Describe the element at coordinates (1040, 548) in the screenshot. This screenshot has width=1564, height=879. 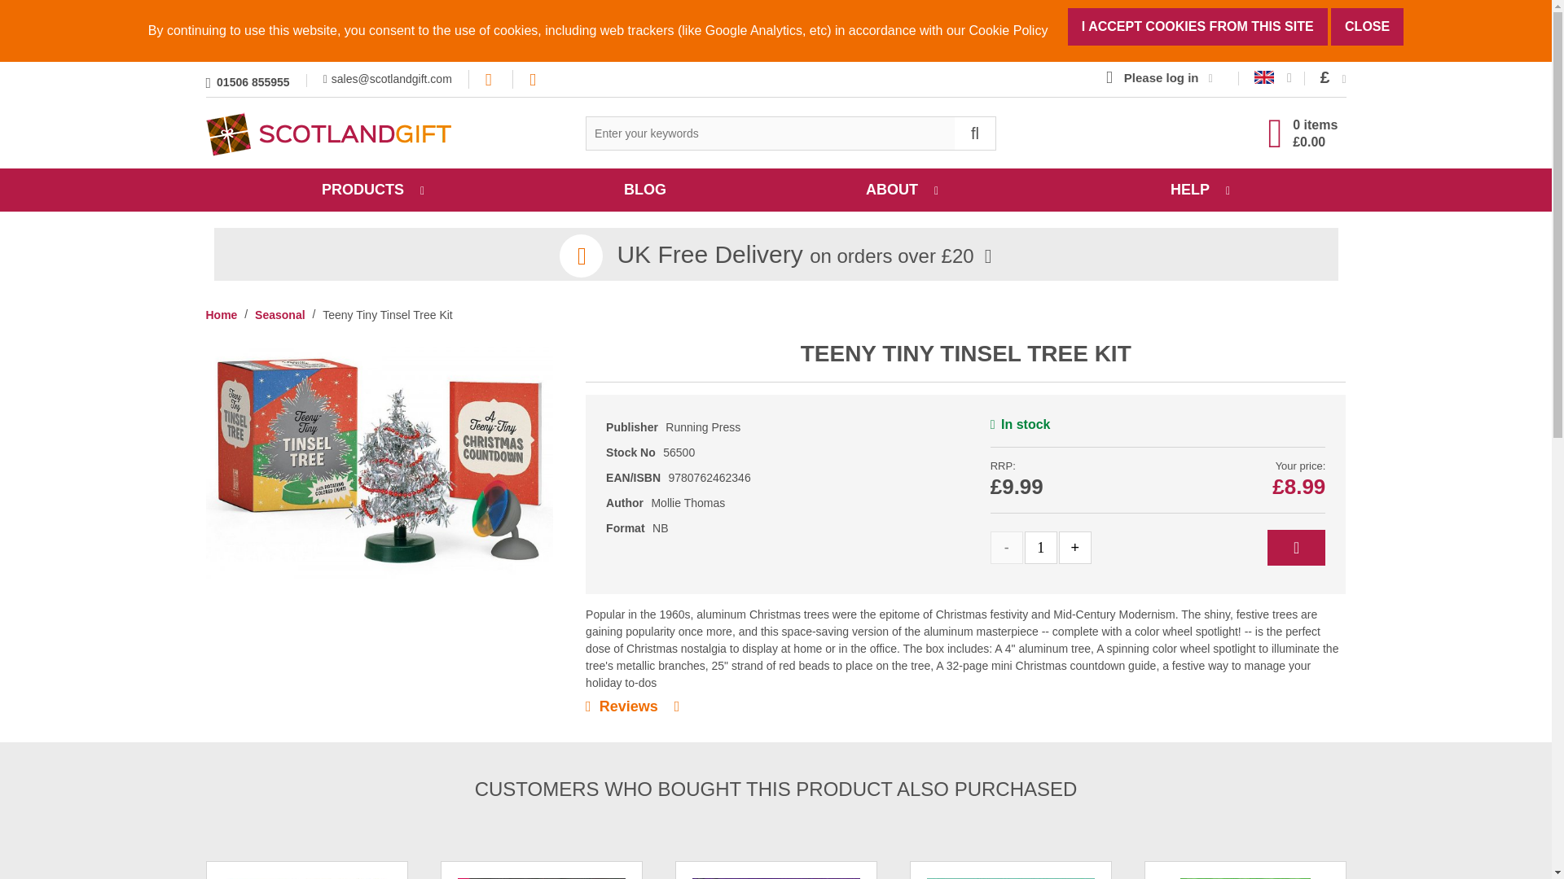
I see `1` at that location.